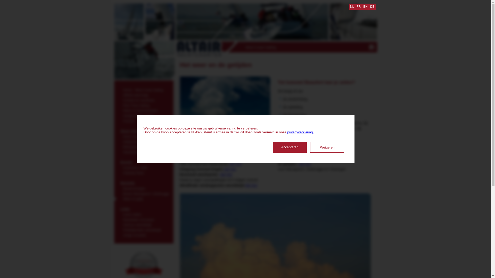  I want to click on Flexi Time Sailing, so click(144, 105).